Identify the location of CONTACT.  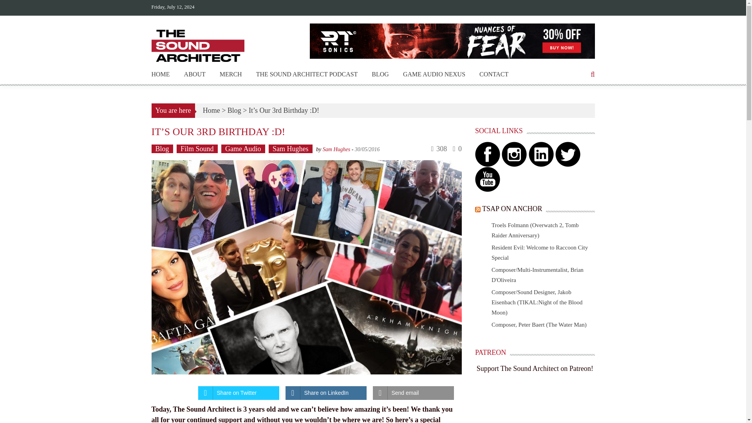
(493, 74).